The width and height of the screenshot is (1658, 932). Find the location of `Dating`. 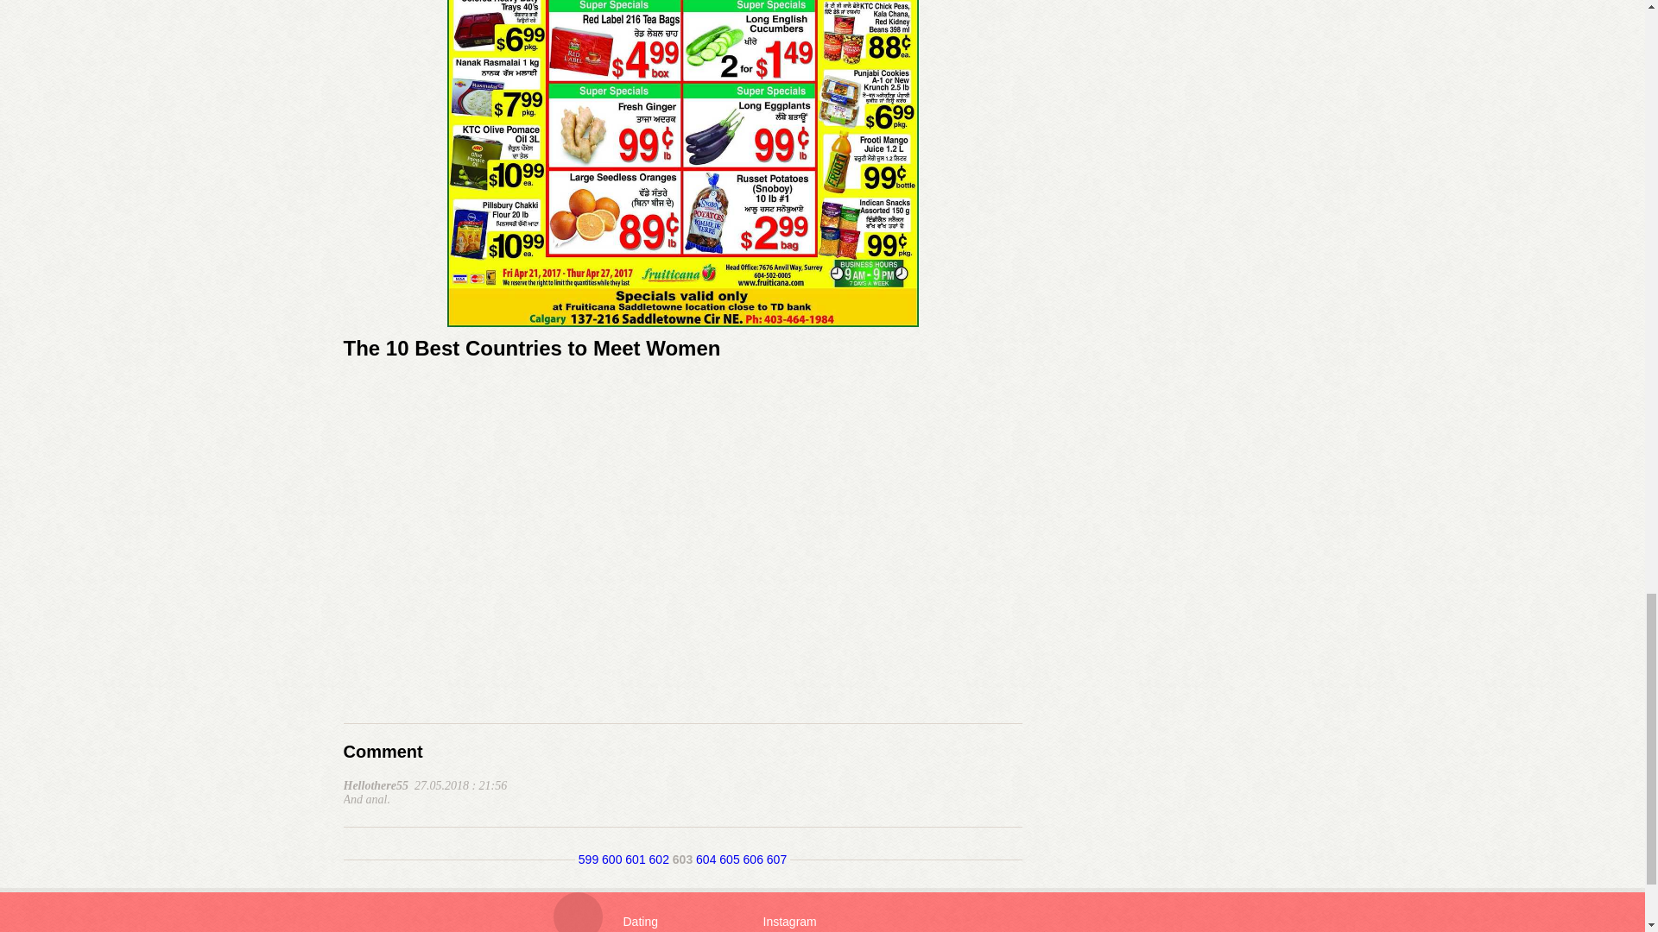

Dating is located at coordinates (641, 921).